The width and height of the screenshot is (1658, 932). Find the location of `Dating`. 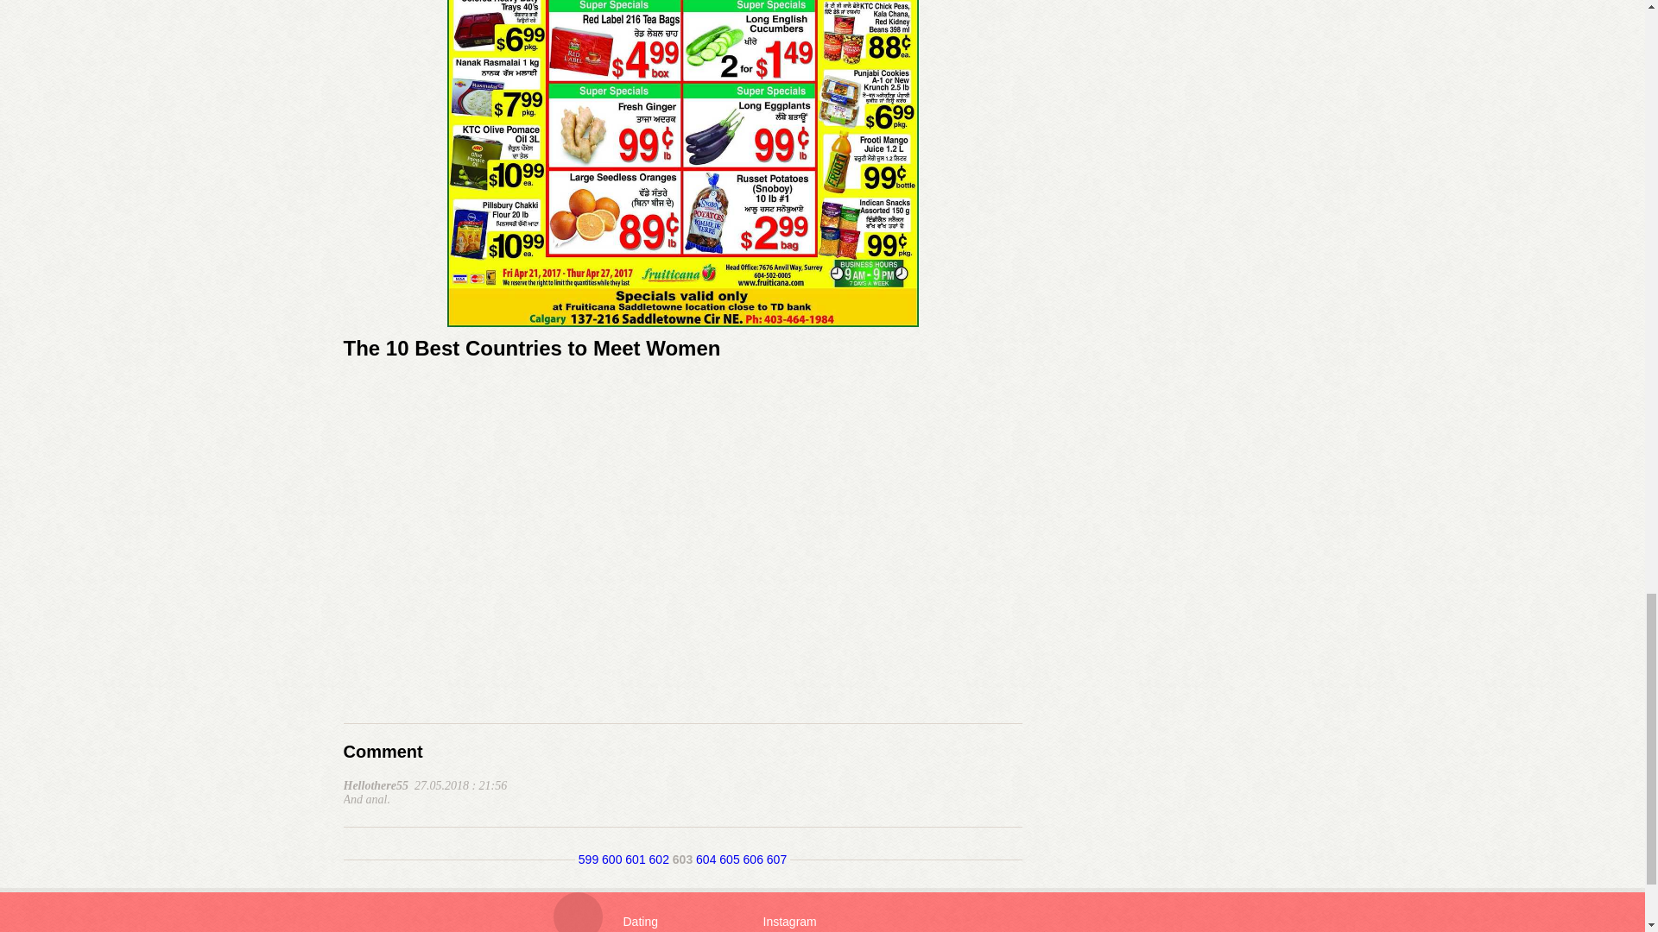

Dating is located at coordinates (641, 921).